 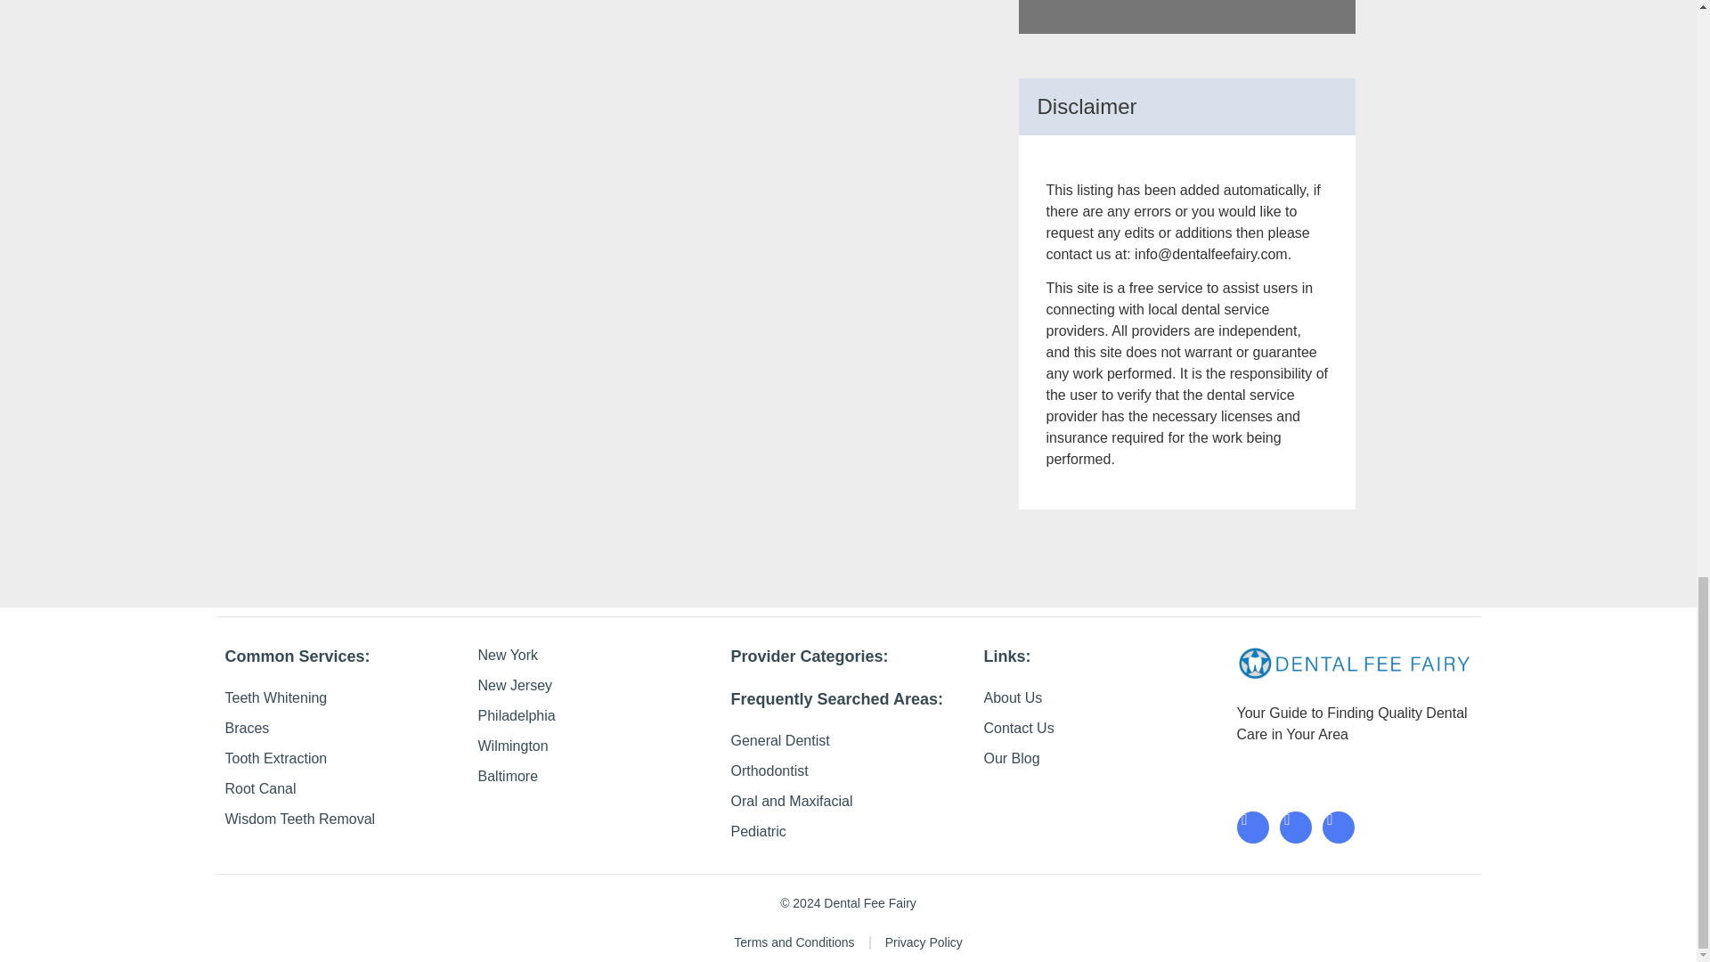 What do you see at coordinates (848, 832) in the screenshot?
I see `Pediatric` at bounding box center [848, 832].